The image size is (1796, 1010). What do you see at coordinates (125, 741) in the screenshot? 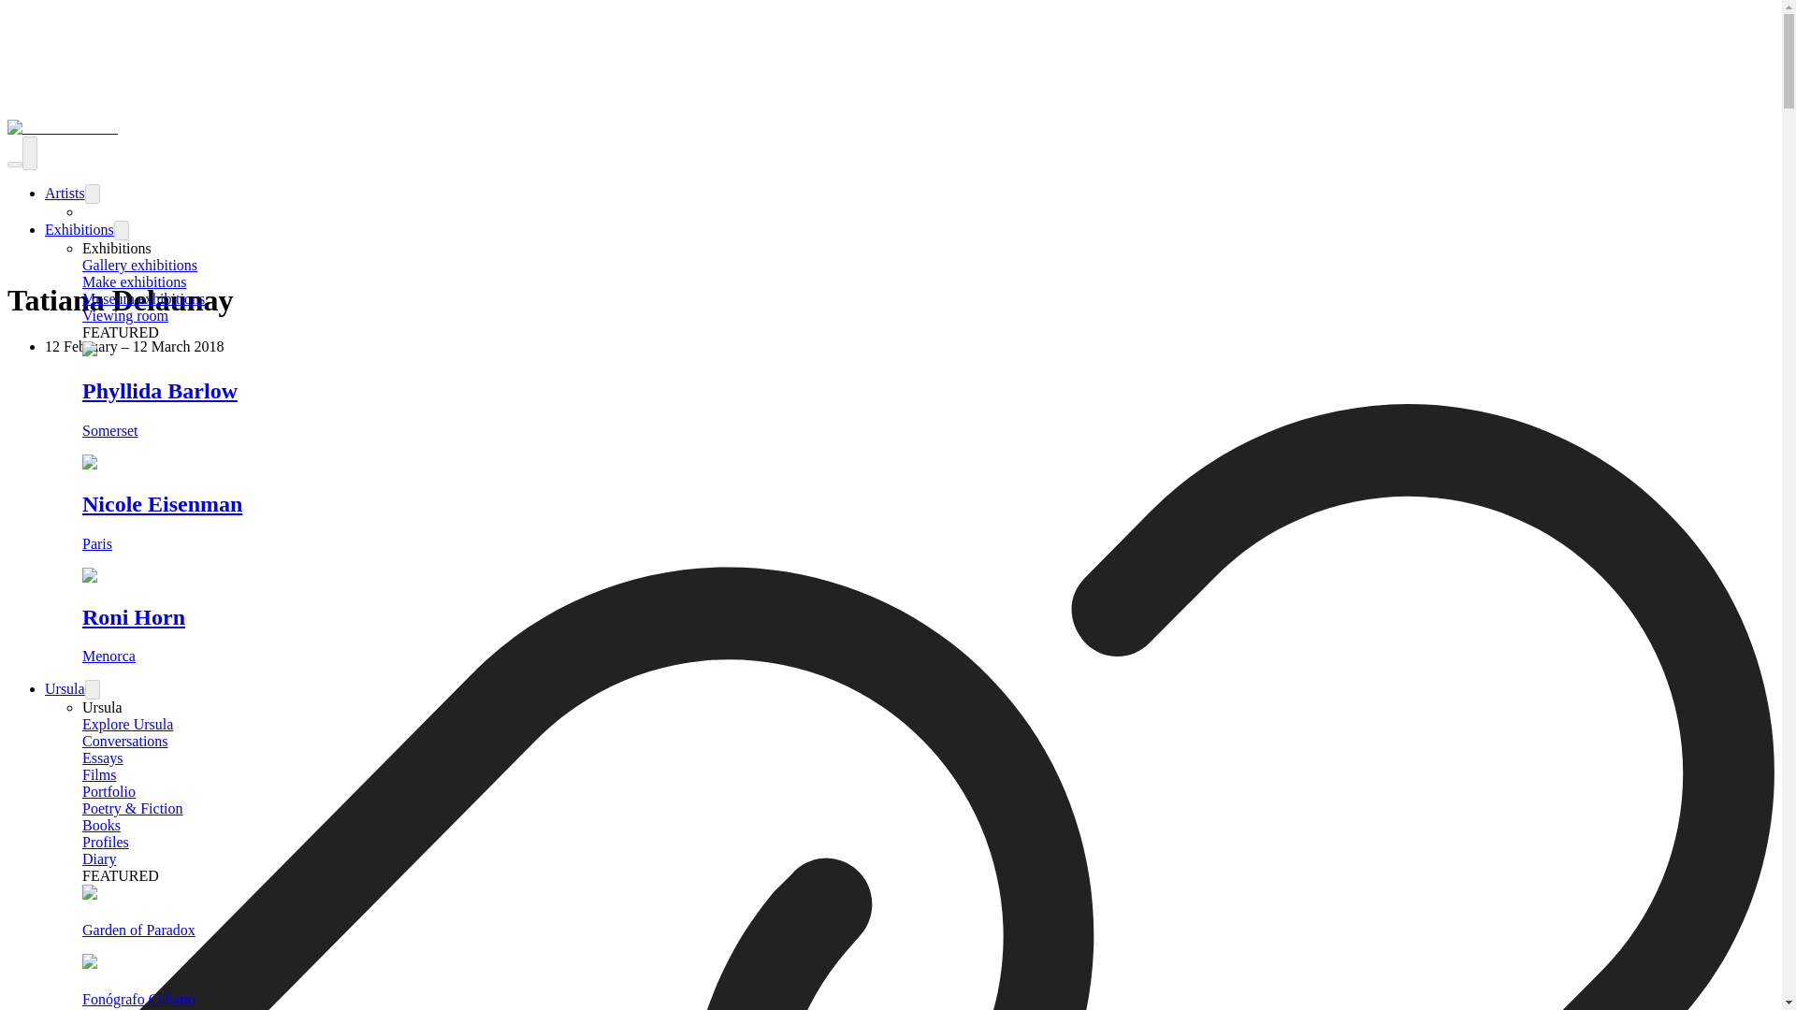
I see `Conversations` at bounding box center [125, 741].